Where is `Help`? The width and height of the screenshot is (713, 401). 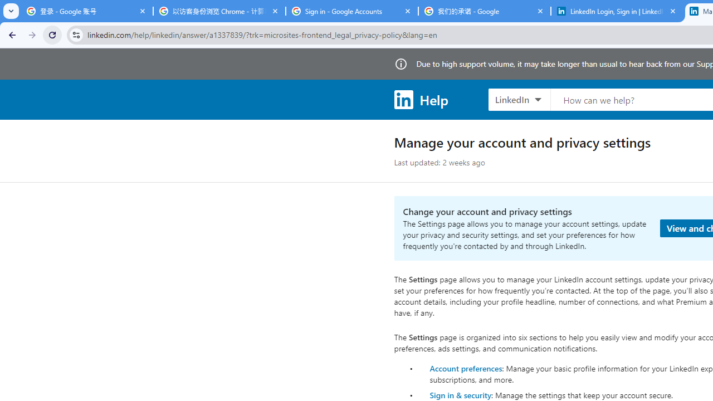 Help is located at coordinates (421, 99).